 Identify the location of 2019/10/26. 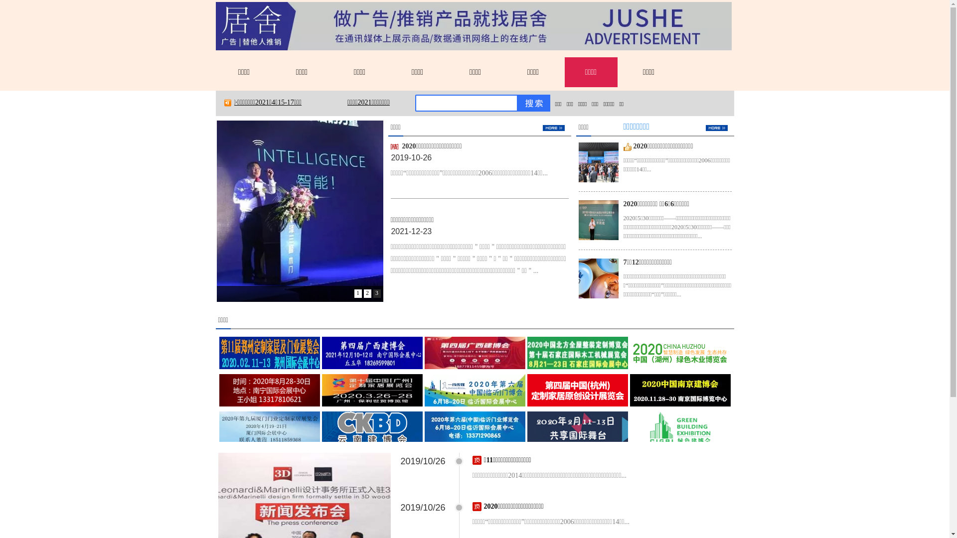
(423, 461).